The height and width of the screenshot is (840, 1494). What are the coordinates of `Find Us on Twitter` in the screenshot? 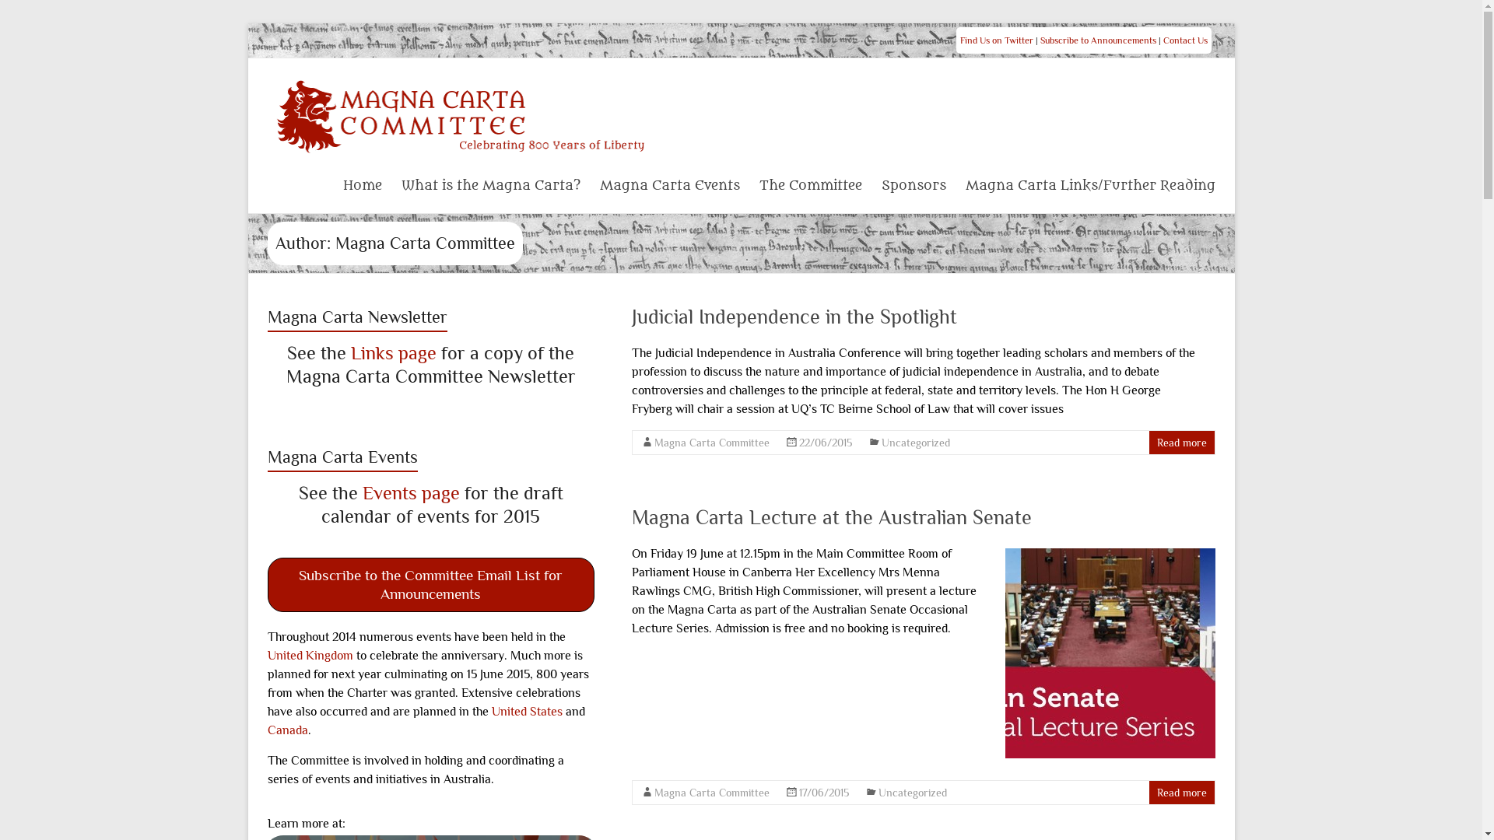 It's located at (997, 40).